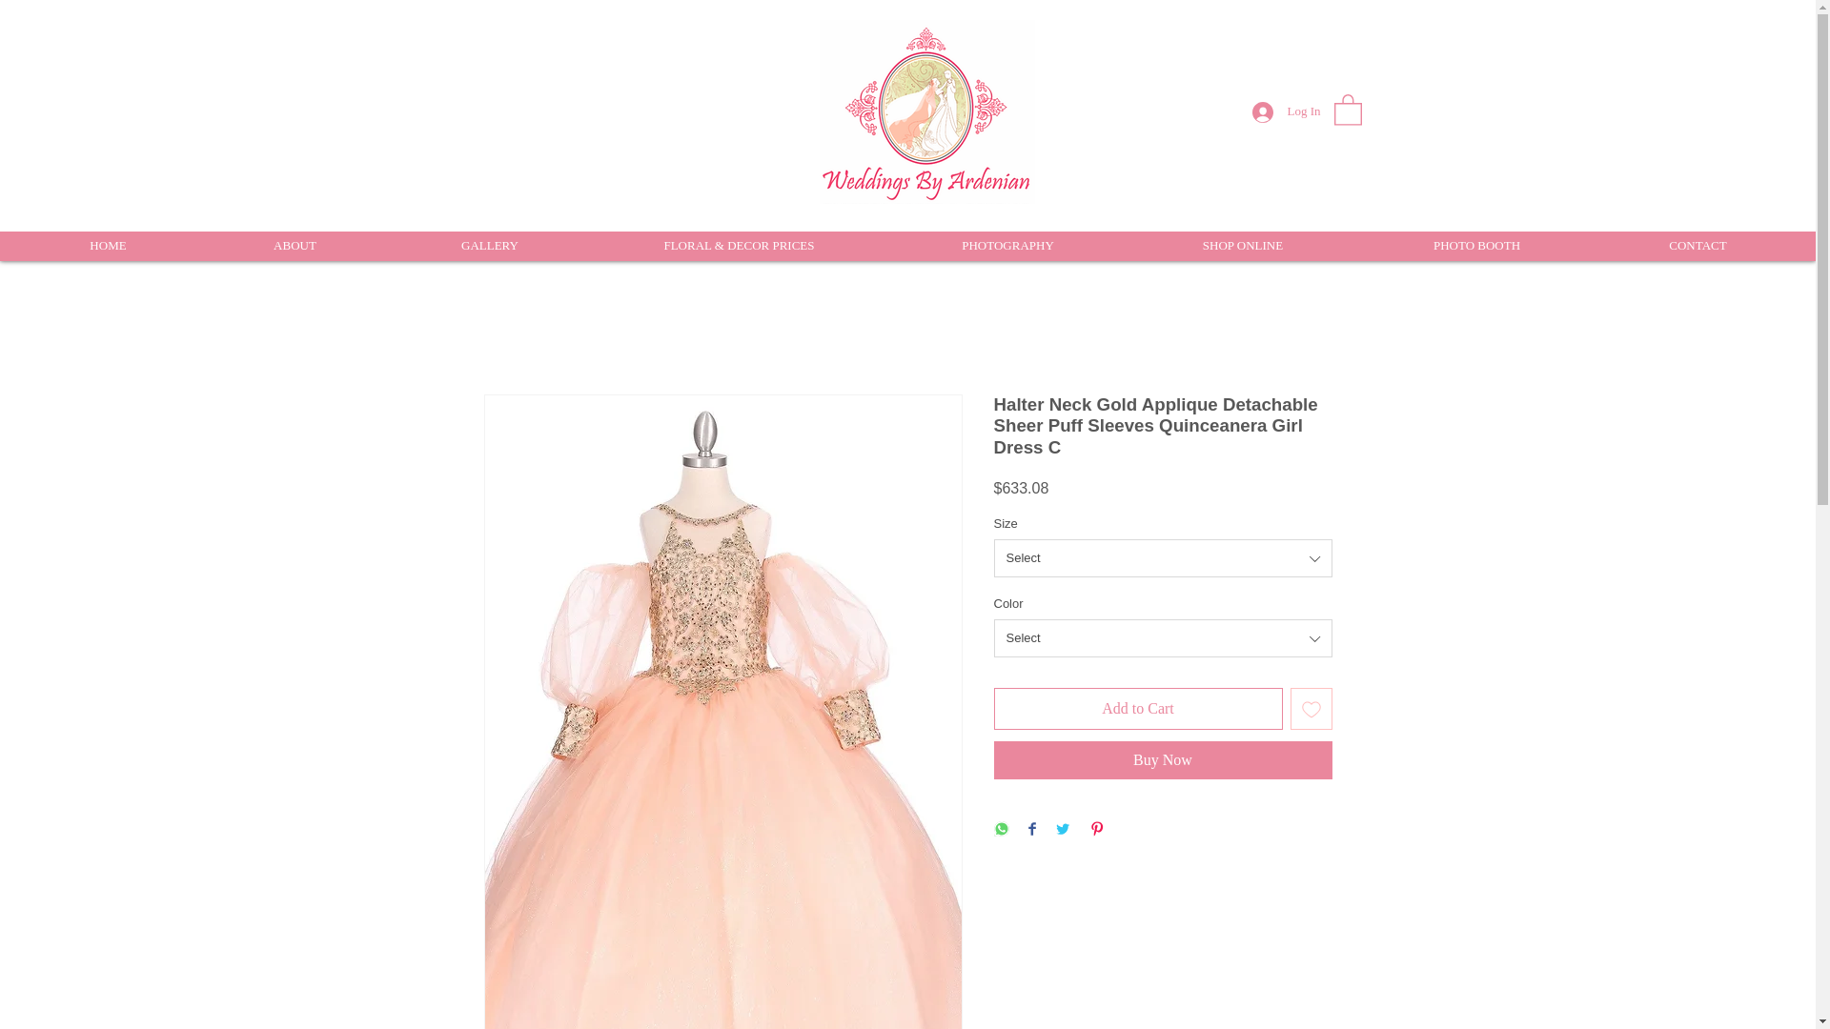  I want to click on HOME, so click(108, 246).